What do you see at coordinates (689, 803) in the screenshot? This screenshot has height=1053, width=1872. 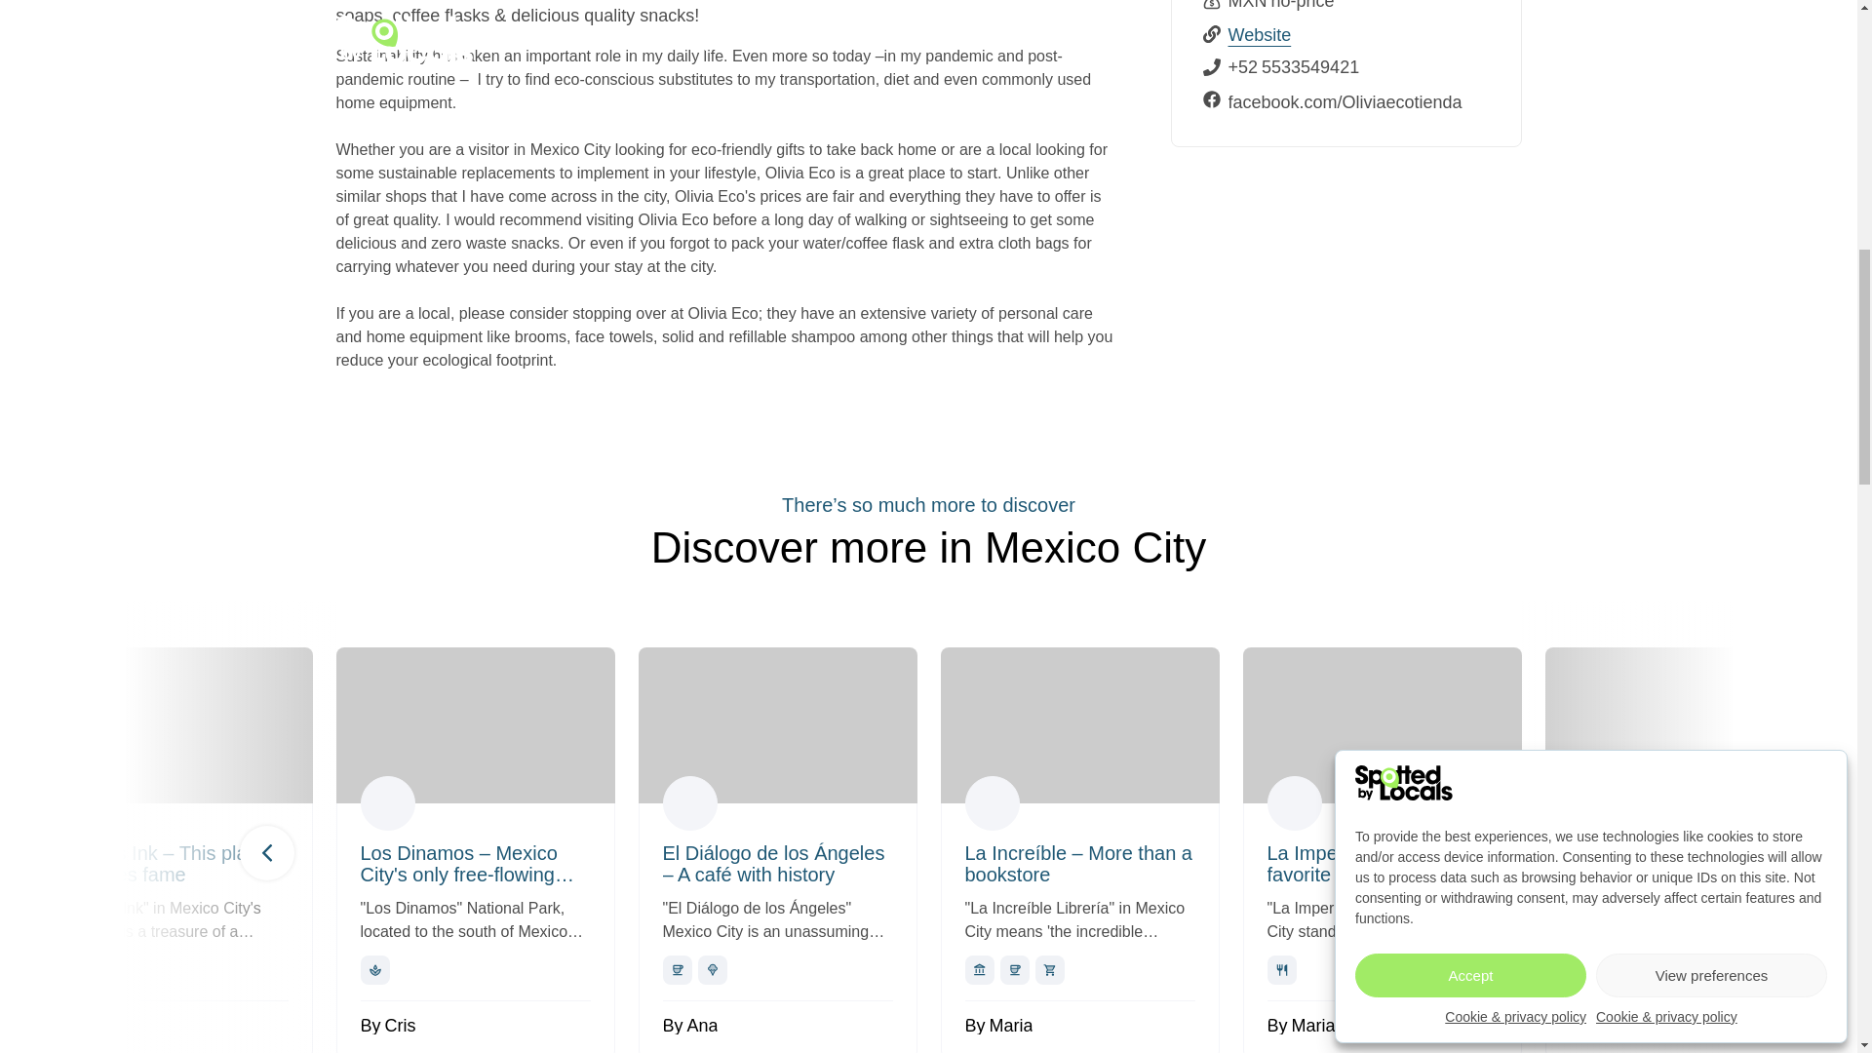 I see `anacrischavez` at bounding box center [689, 803].